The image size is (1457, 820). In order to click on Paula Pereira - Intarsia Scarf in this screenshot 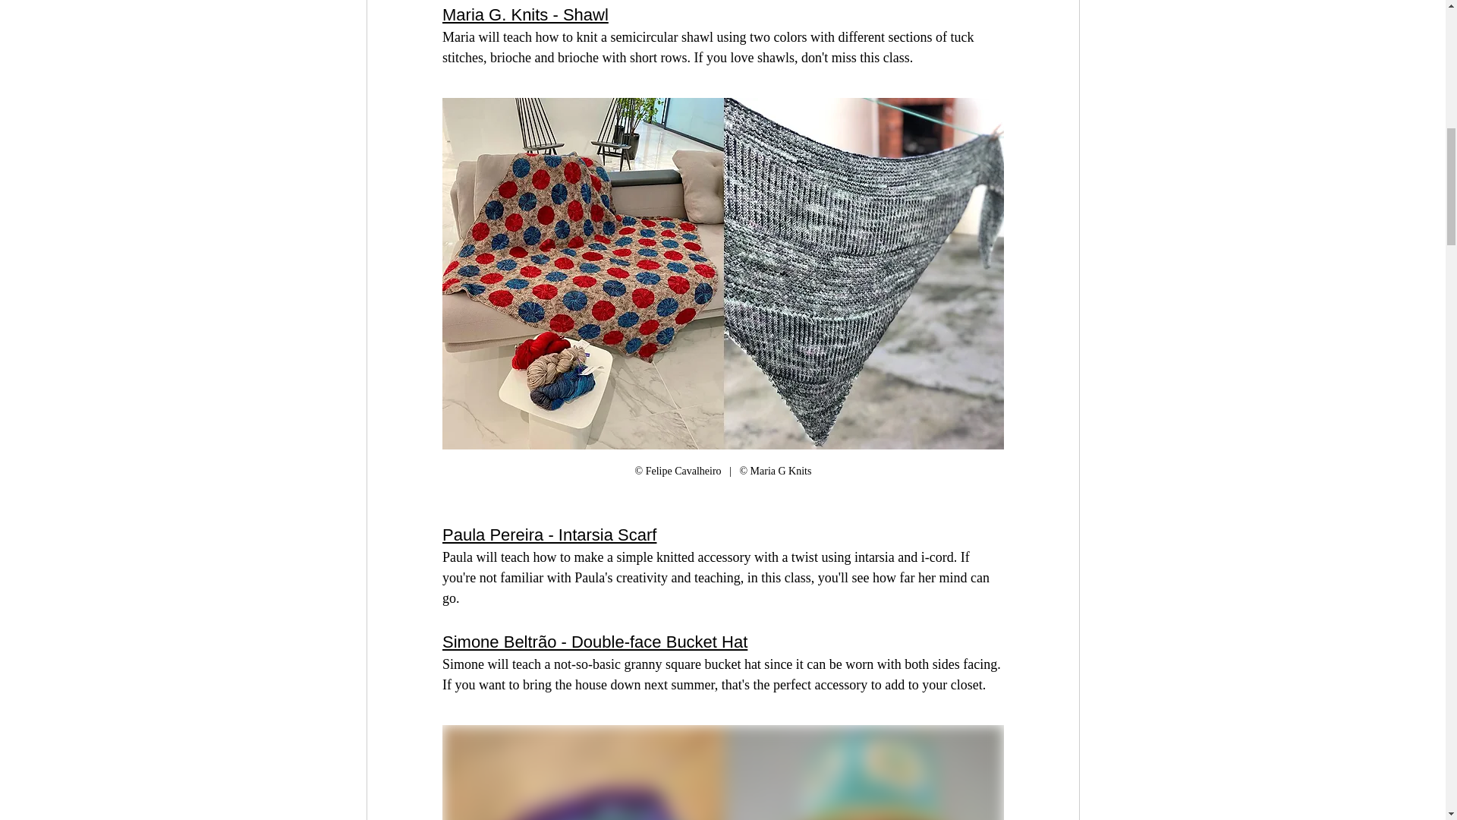, I will do `click(548, 535)`.